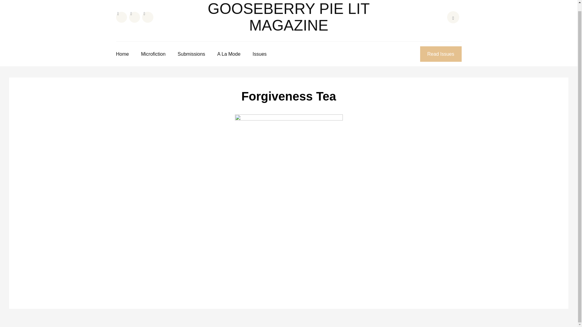 The image size is (582, 327). What do you see at coordinates (122, 54) in the screenshot?
I see `Home` at bounding box center [122, 54].